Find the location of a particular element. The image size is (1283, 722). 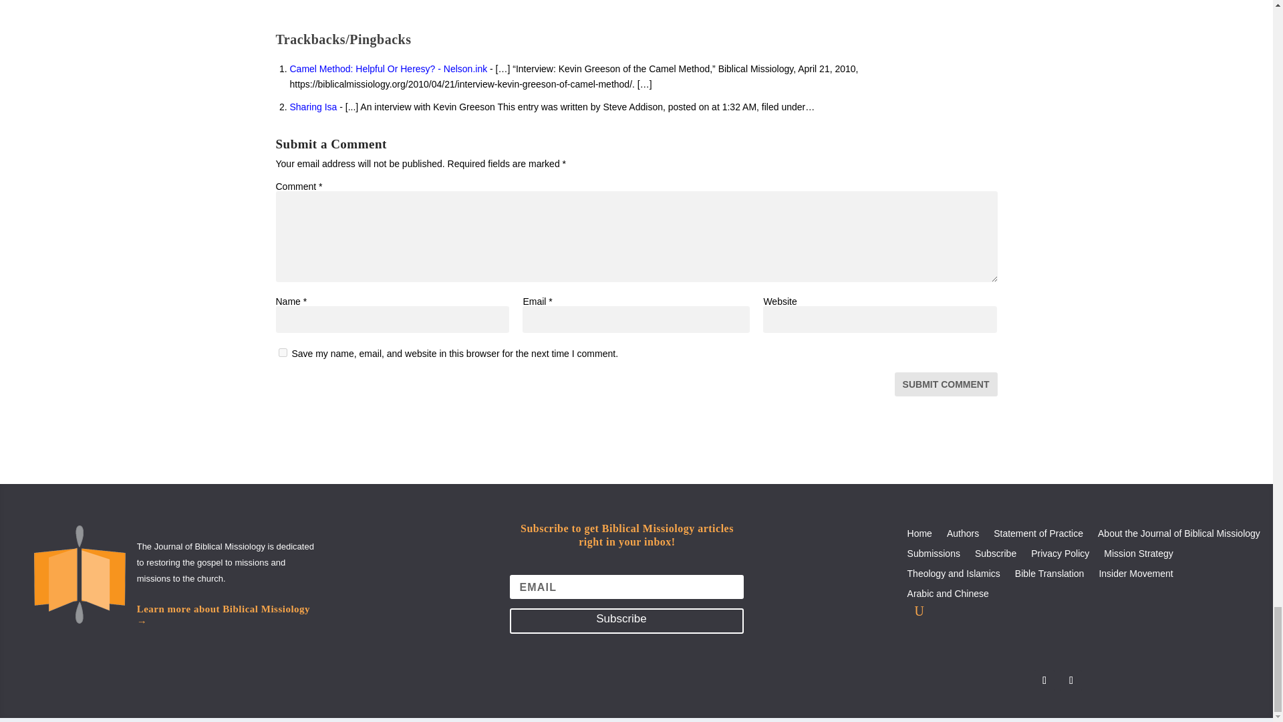

yes is located at coordinates (282, 352).